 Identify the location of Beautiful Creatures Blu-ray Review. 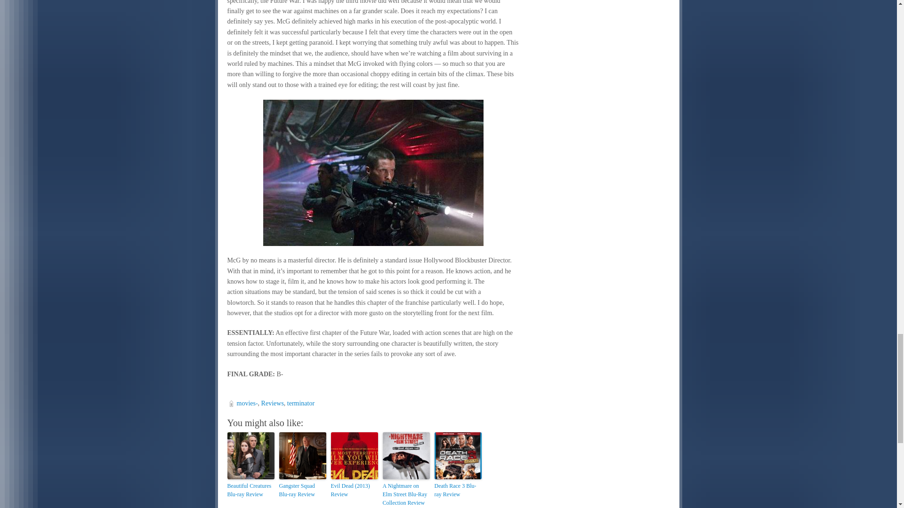
(250, 490).